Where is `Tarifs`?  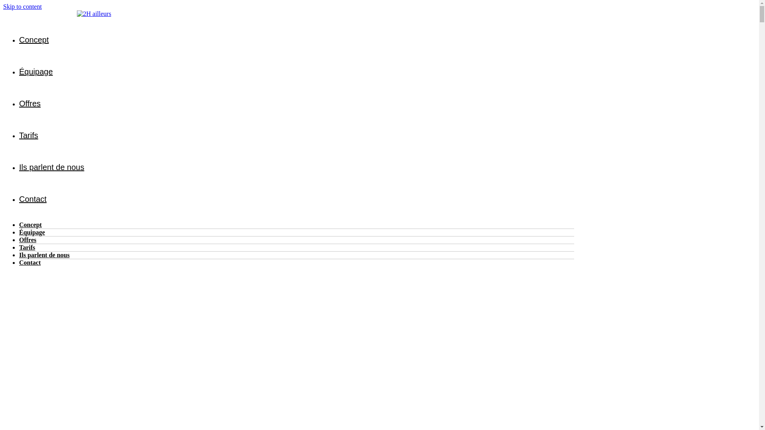
Tarifs is located at coordinates (27, 247).